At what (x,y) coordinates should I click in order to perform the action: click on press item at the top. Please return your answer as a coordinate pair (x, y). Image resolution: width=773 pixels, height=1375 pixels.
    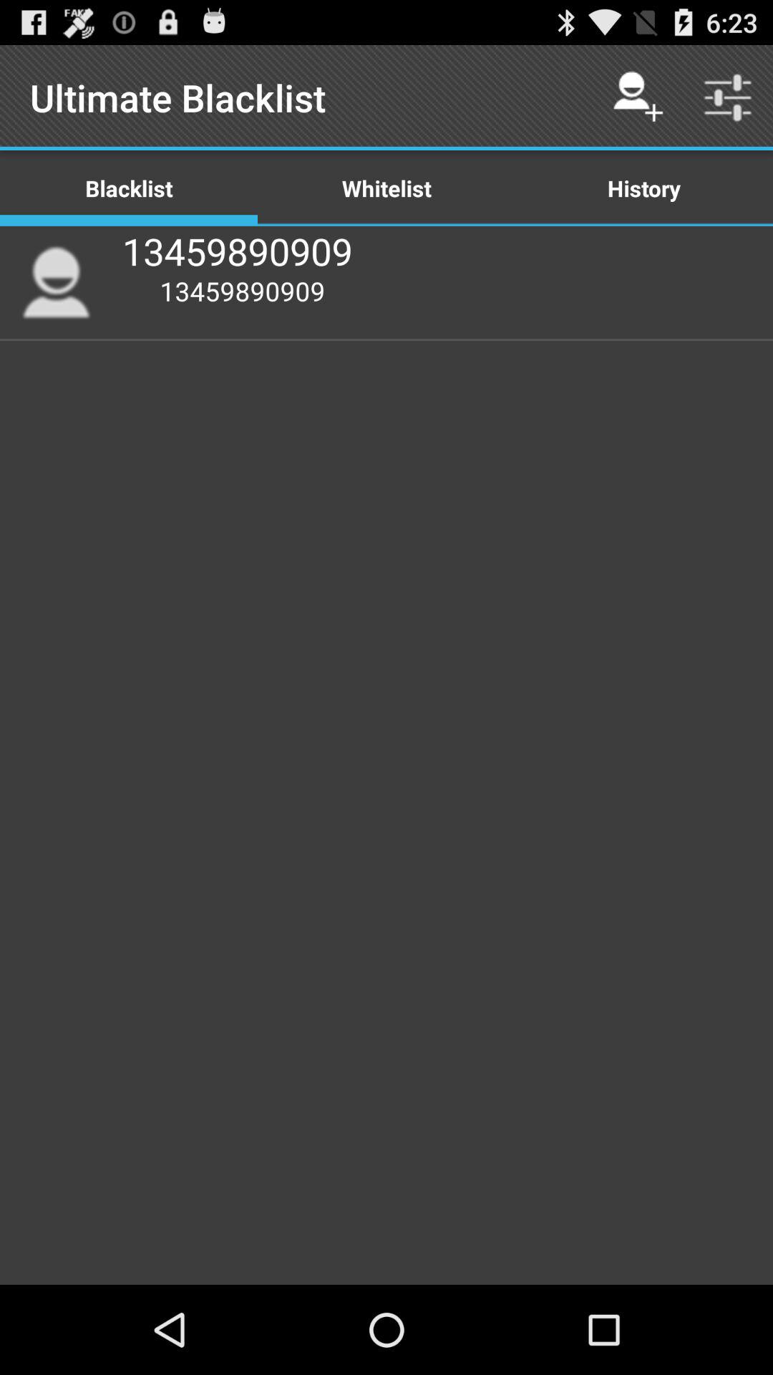
    Looking at the image, I should click on (386, 188).